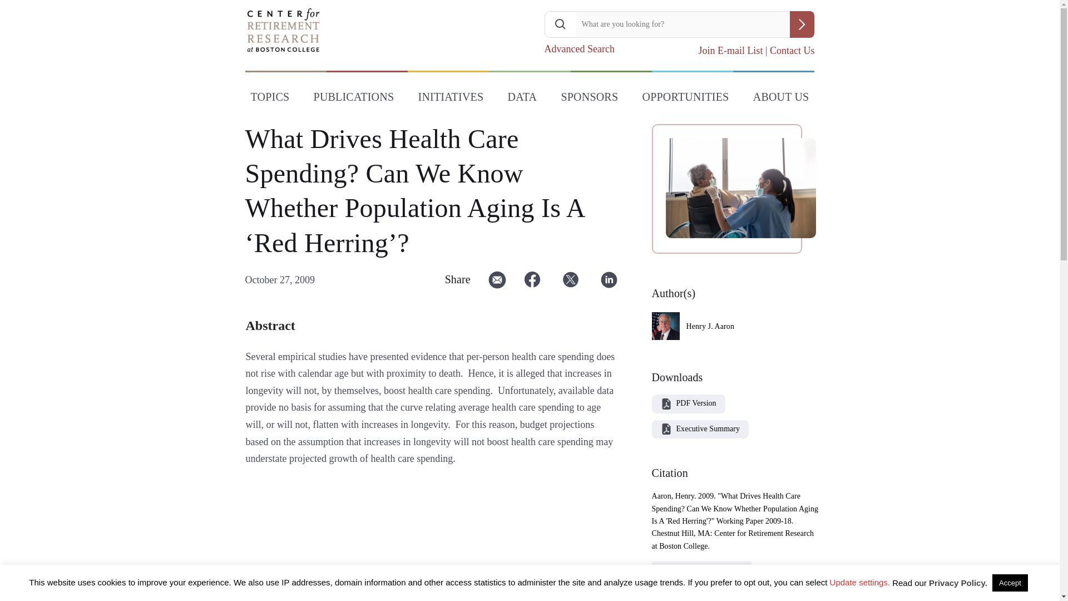 Image resolution: width=1068 pixels, height=601 pixels. Describe the element at coordinates (590, 99) in the screenshot. I see `SPONSORS` at that location.